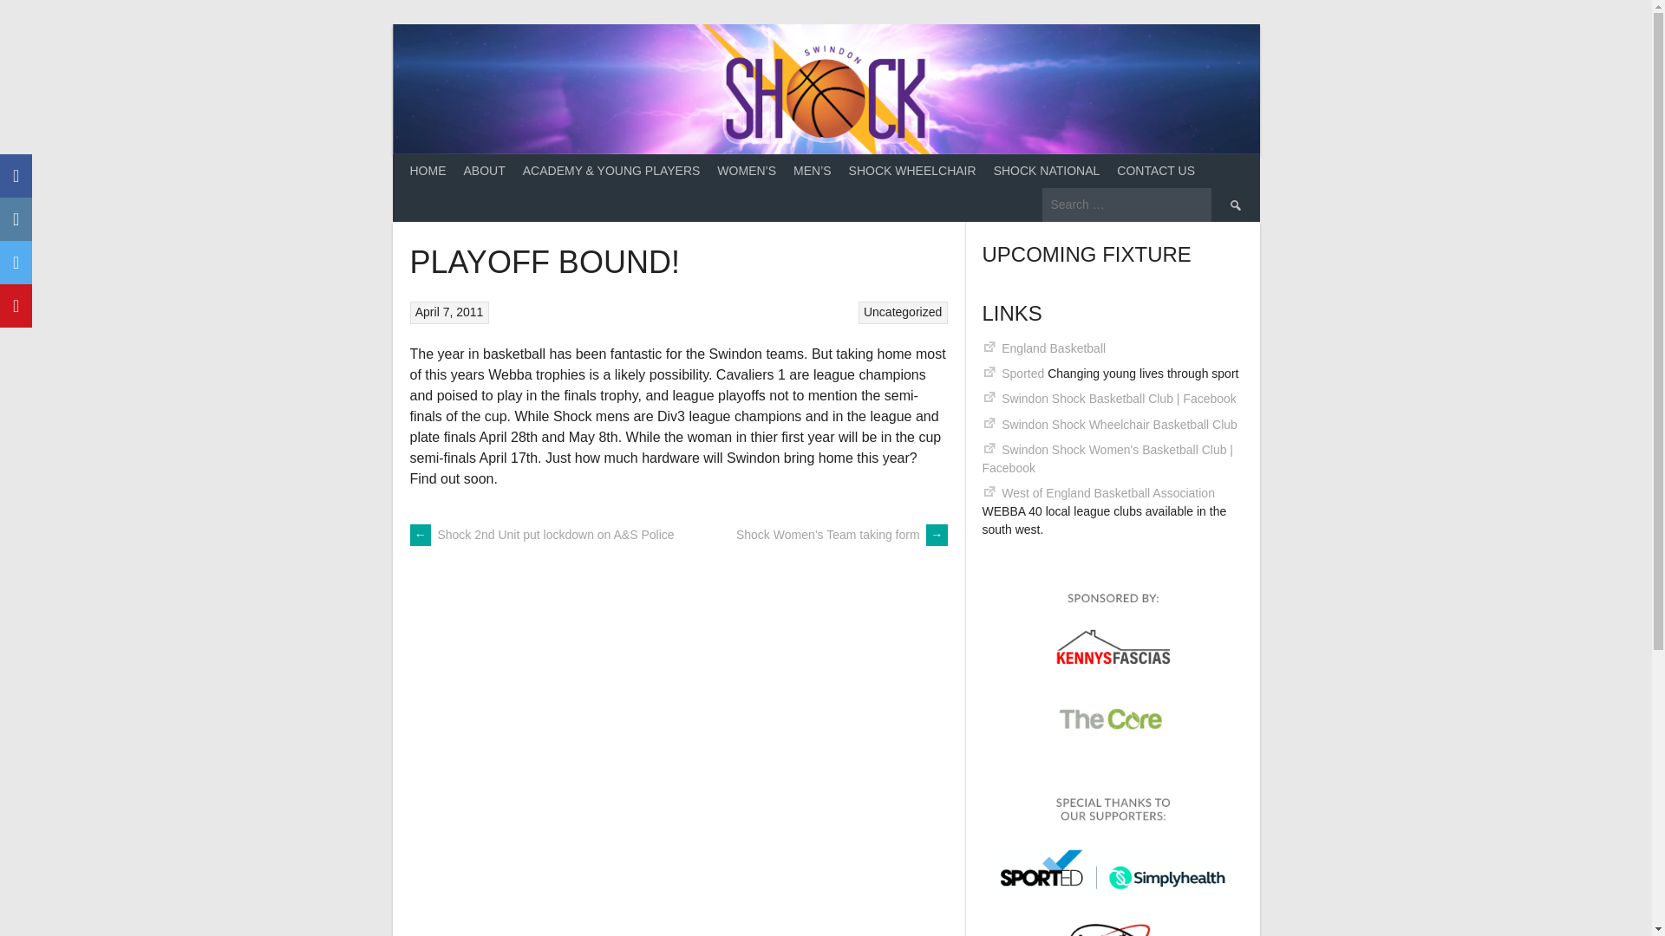 This screenshot has width=1665, height=936. Describe the element at coordinates (1053, 348) in the screenshot. I see `England Basketball` at that location.